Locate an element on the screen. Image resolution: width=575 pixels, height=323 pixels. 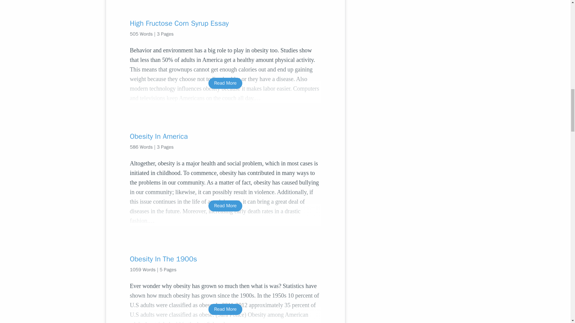
Read More is located at coordinates (225, 206).